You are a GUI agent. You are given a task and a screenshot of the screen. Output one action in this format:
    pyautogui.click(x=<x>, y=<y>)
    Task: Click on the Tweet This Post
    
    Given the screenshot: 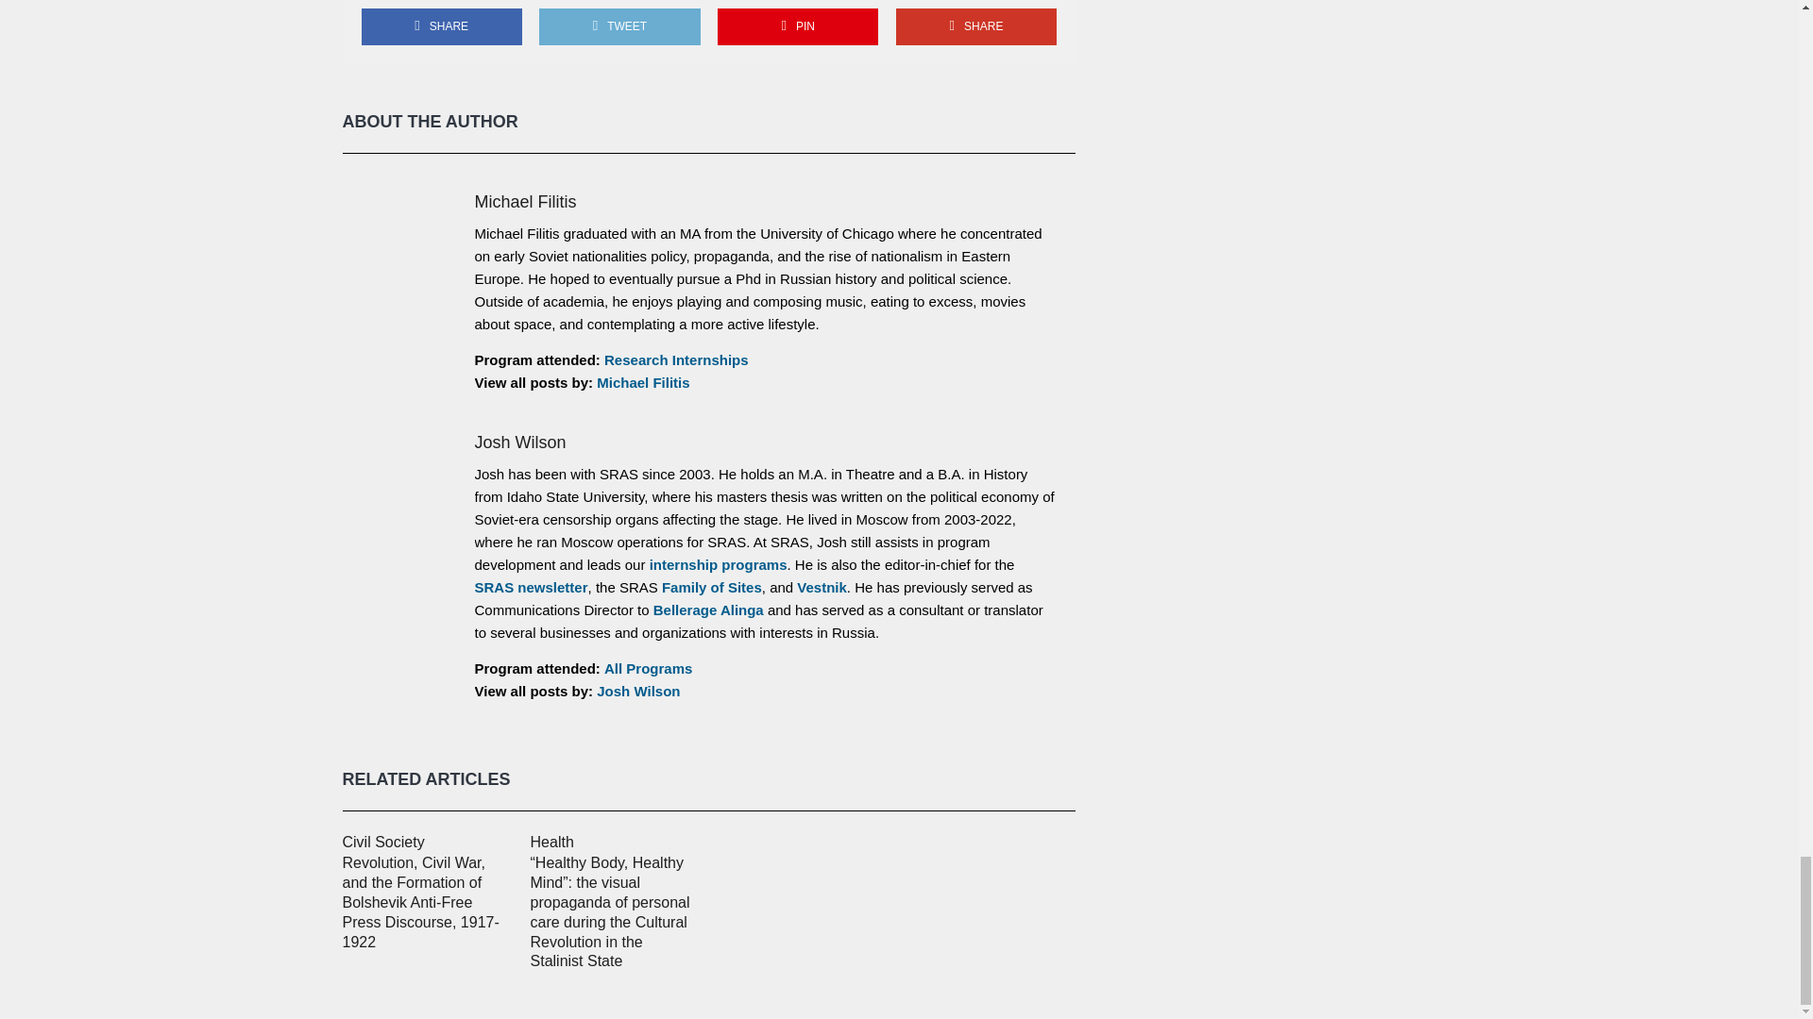 What is the action you would take?
    pyautogui.click(x=619, y=26)
    